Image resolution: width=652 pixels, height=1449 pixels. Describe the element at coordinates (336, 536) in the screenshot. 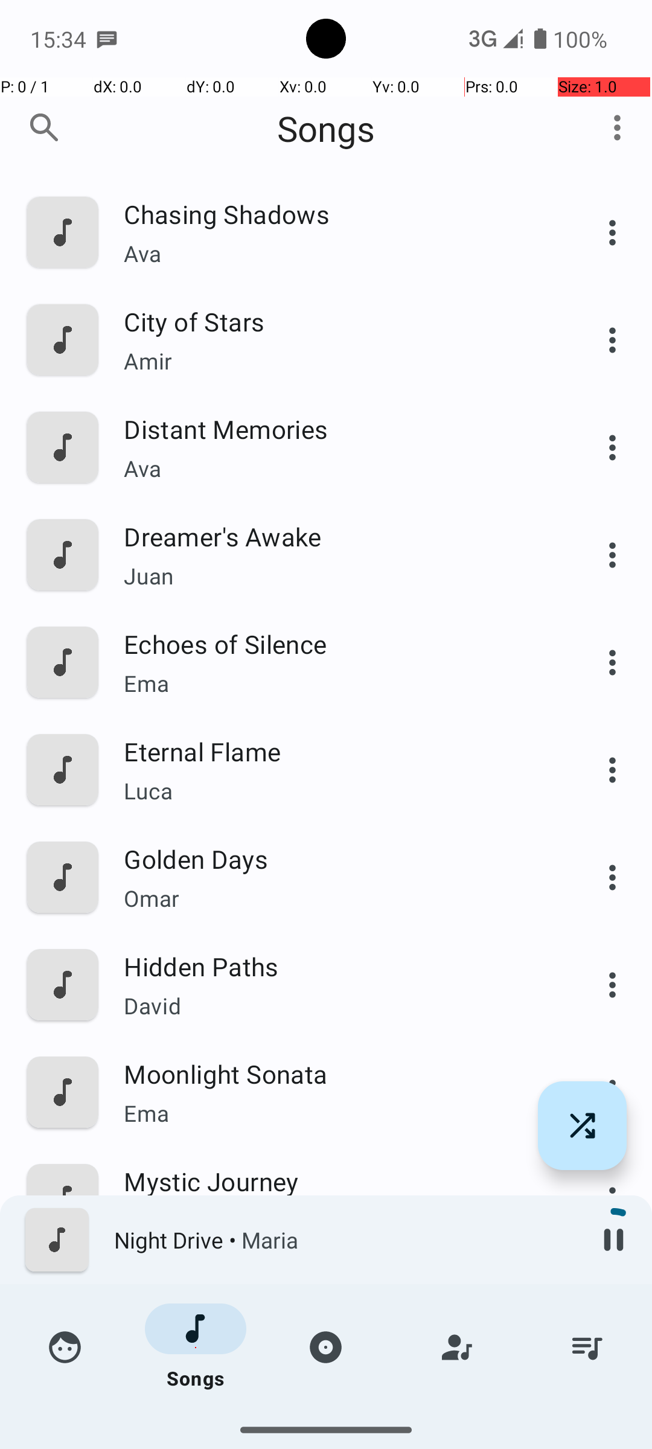

I see `Dreamer's Awake` at that location.